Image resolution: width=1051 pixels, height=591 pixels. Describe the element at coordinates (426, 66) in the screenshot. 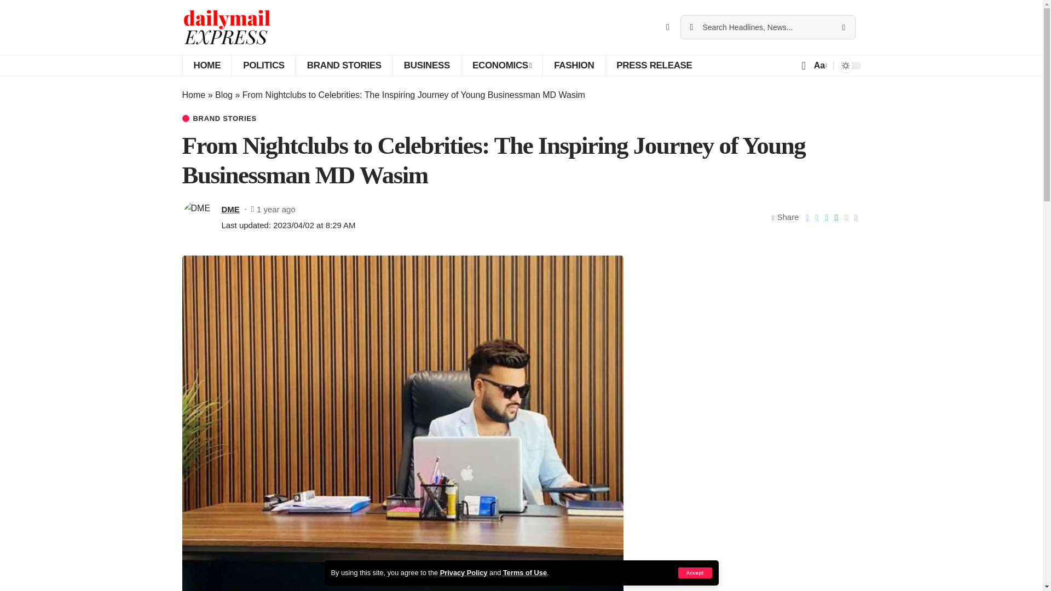

I see `BUSINESS` at that location.